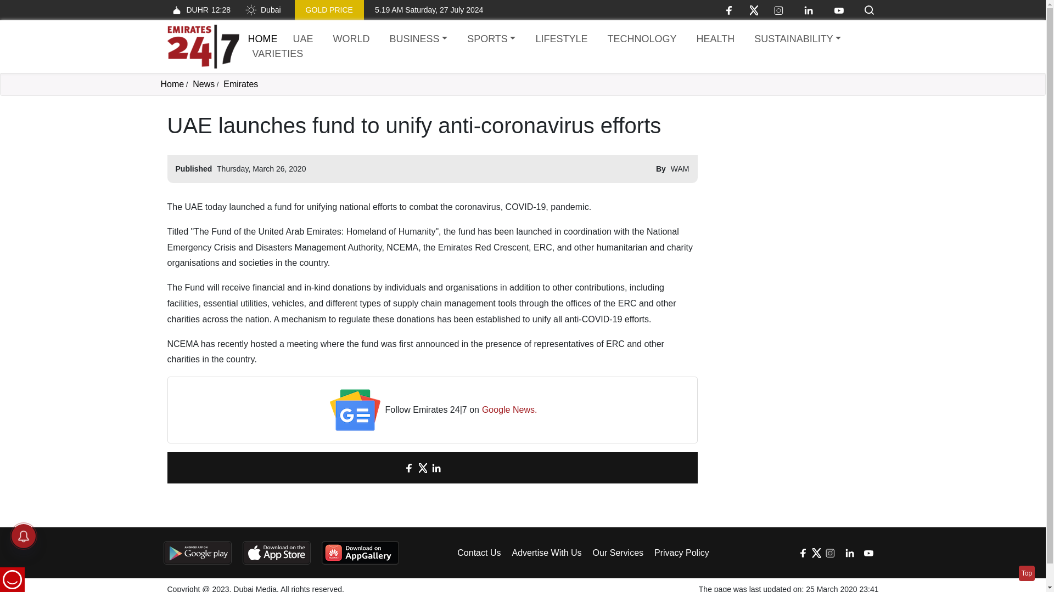 The image size is (1054, 592). I want to click on 3rd party ad content, so click(794, 181).